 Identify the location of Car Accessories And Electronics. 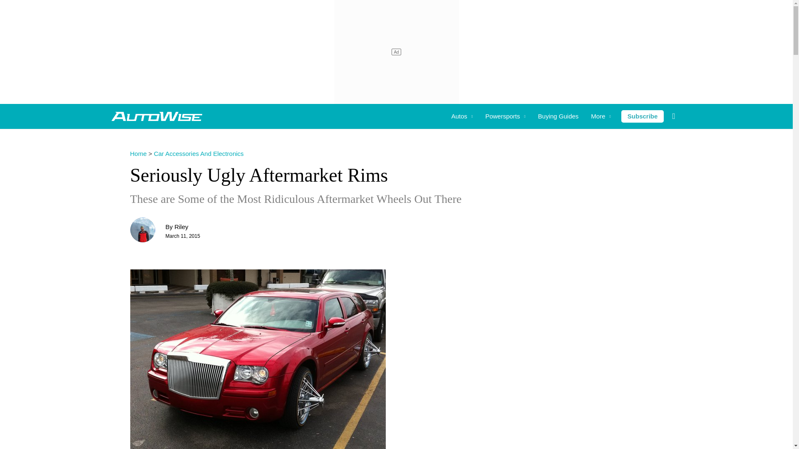
(199, 153).